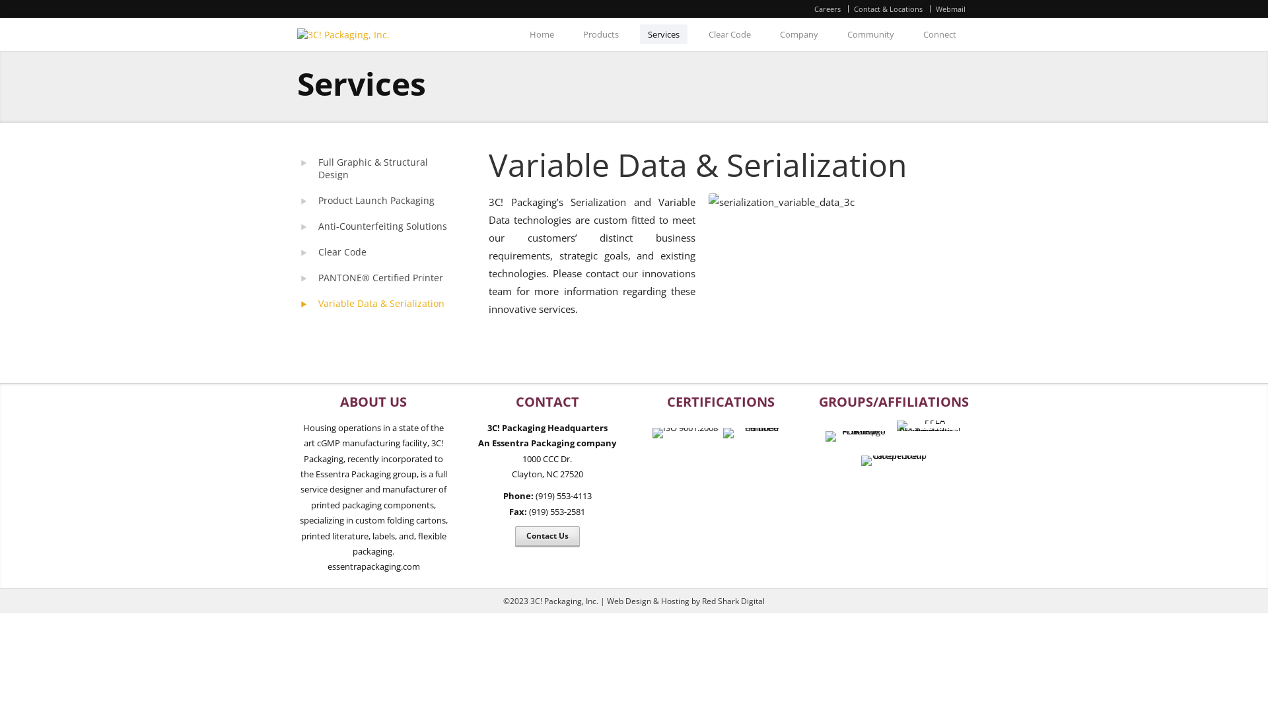 The width and height of the screenshot is (1268, 713). I want to click on Connect, so click(940, 34).